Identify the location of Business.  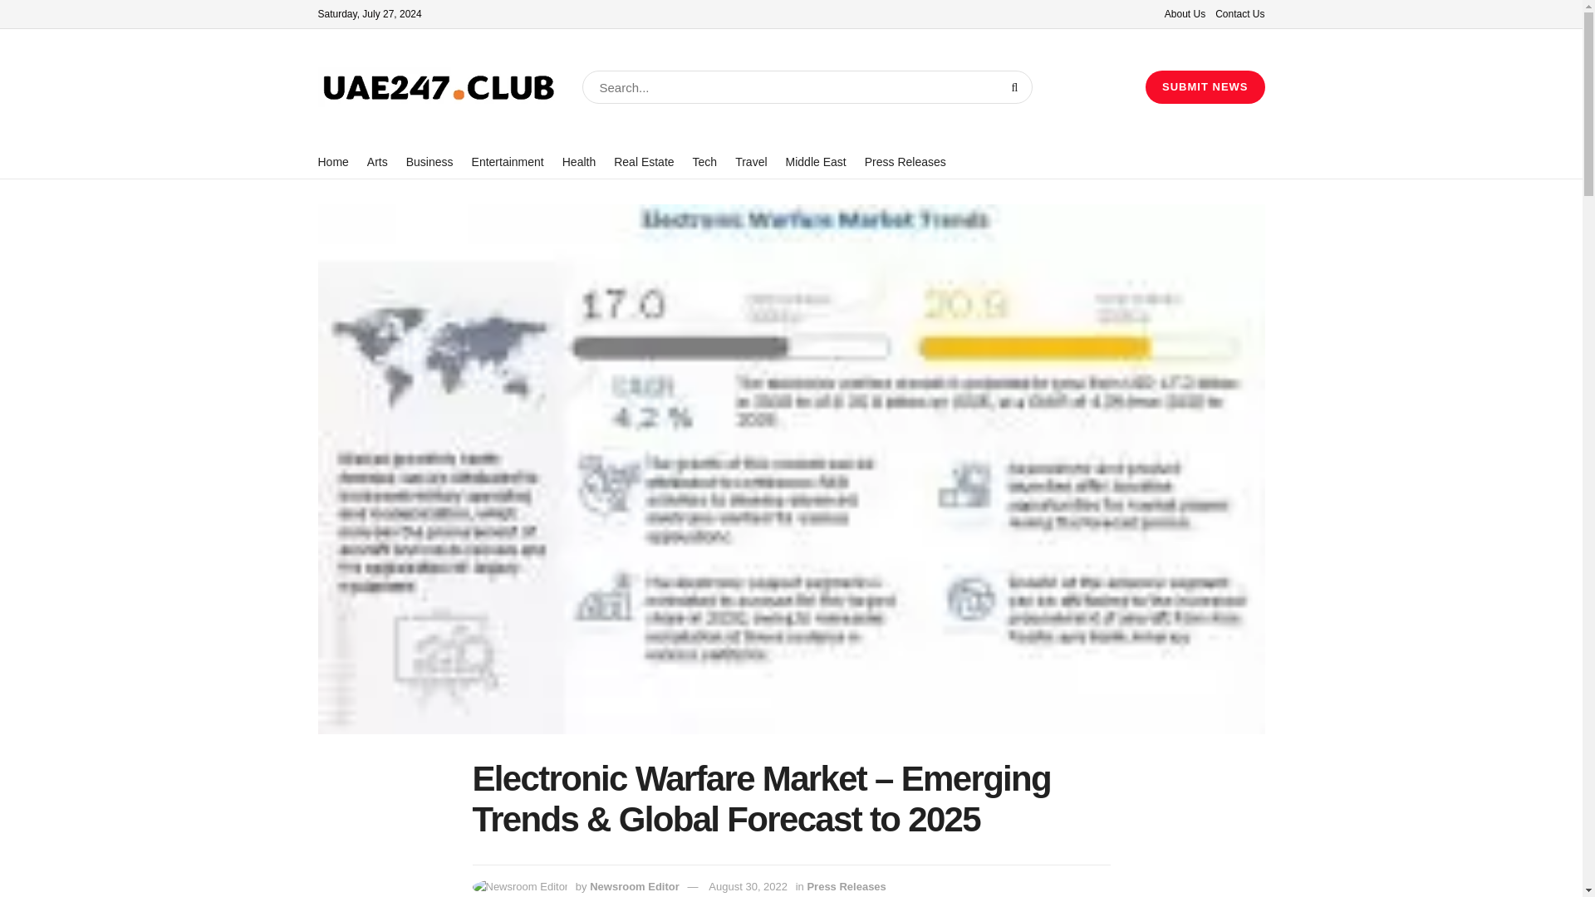
(429, 162).